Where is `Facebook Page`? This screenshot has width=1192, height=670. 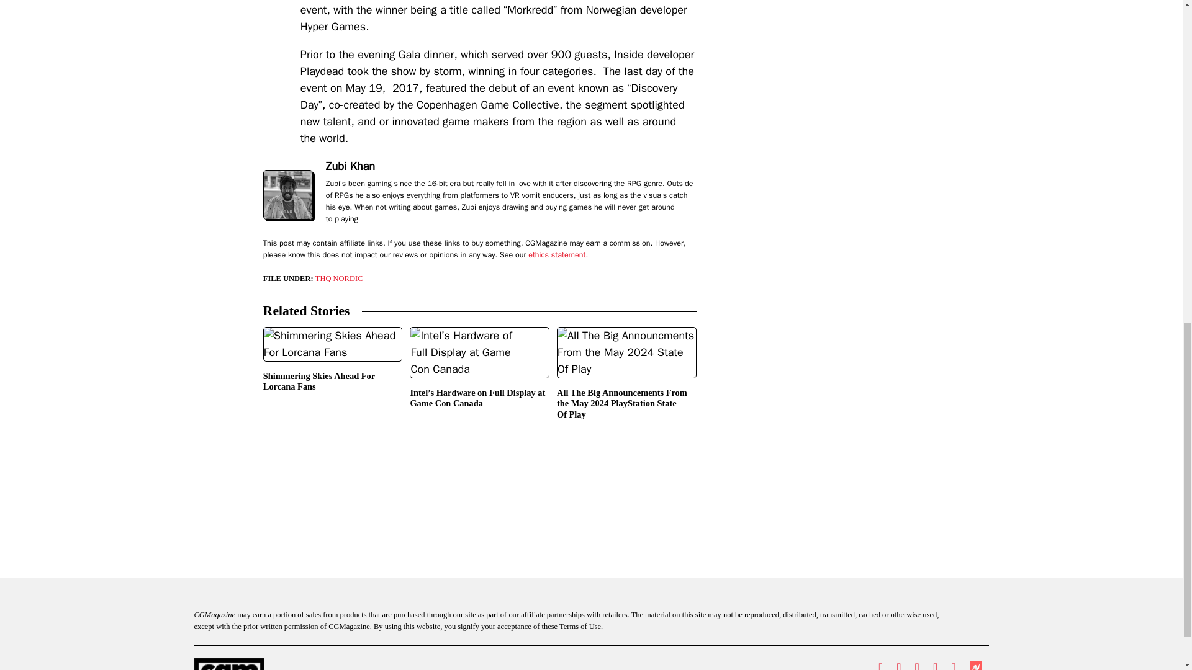
Facebook Page is located at coordinates (898, 664).